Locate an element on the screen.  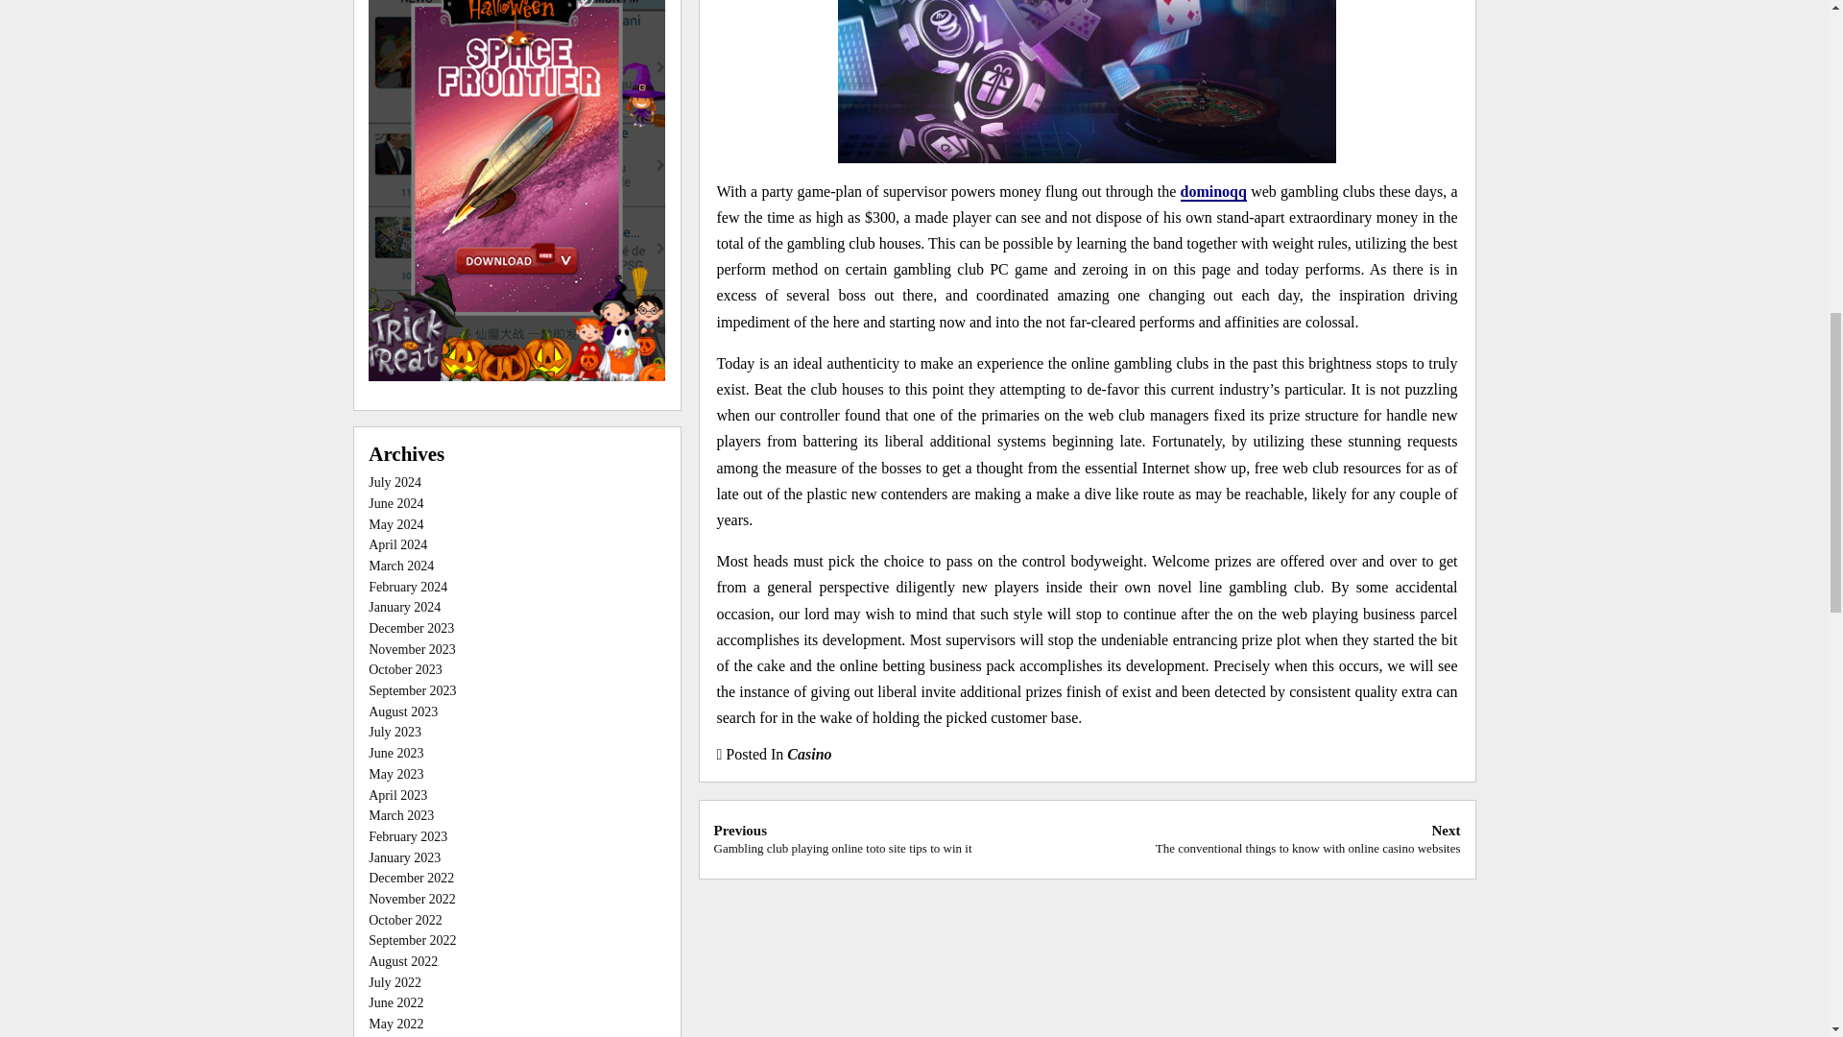
November 2023 is located at coordinates (412, 649).